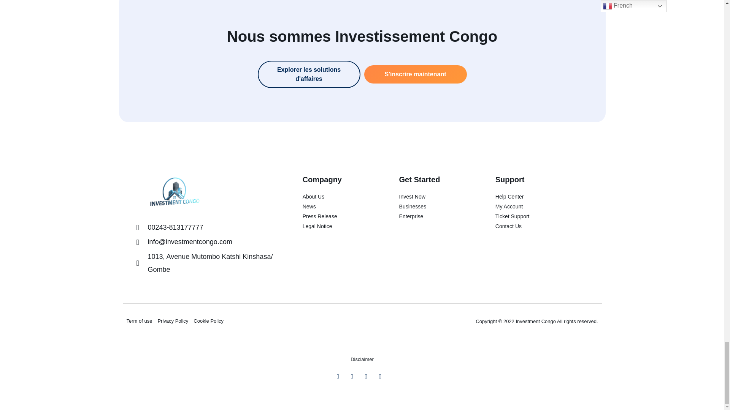 The image size is (730, 410). I want to click on Invest Now, so click(433, 197).